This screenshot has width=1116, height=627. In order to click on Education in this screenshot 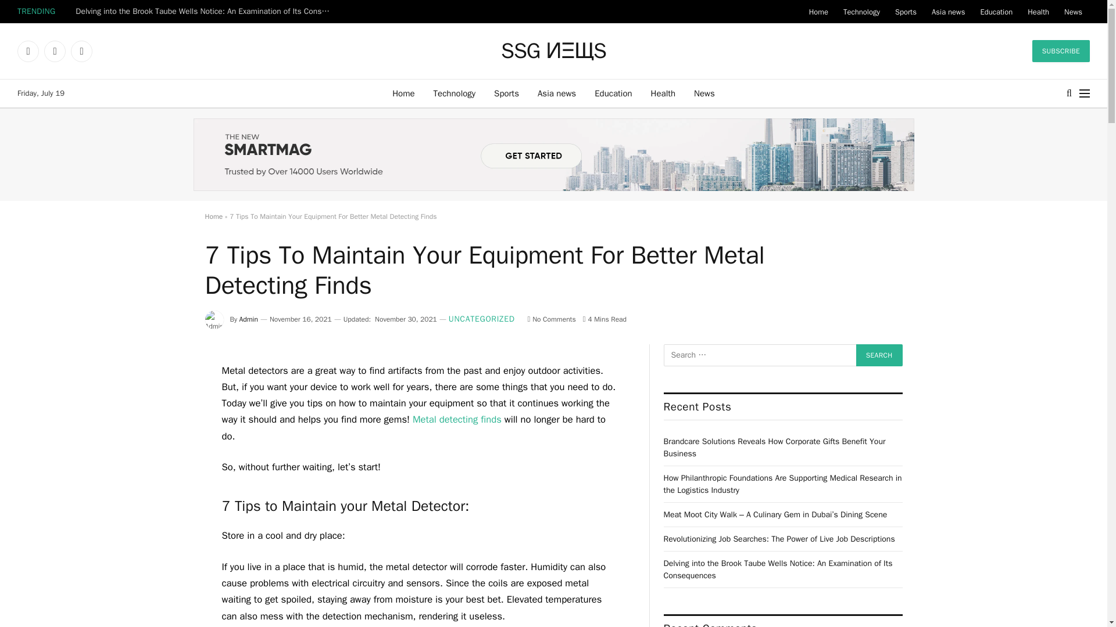, I will do `click(996, 12)`.